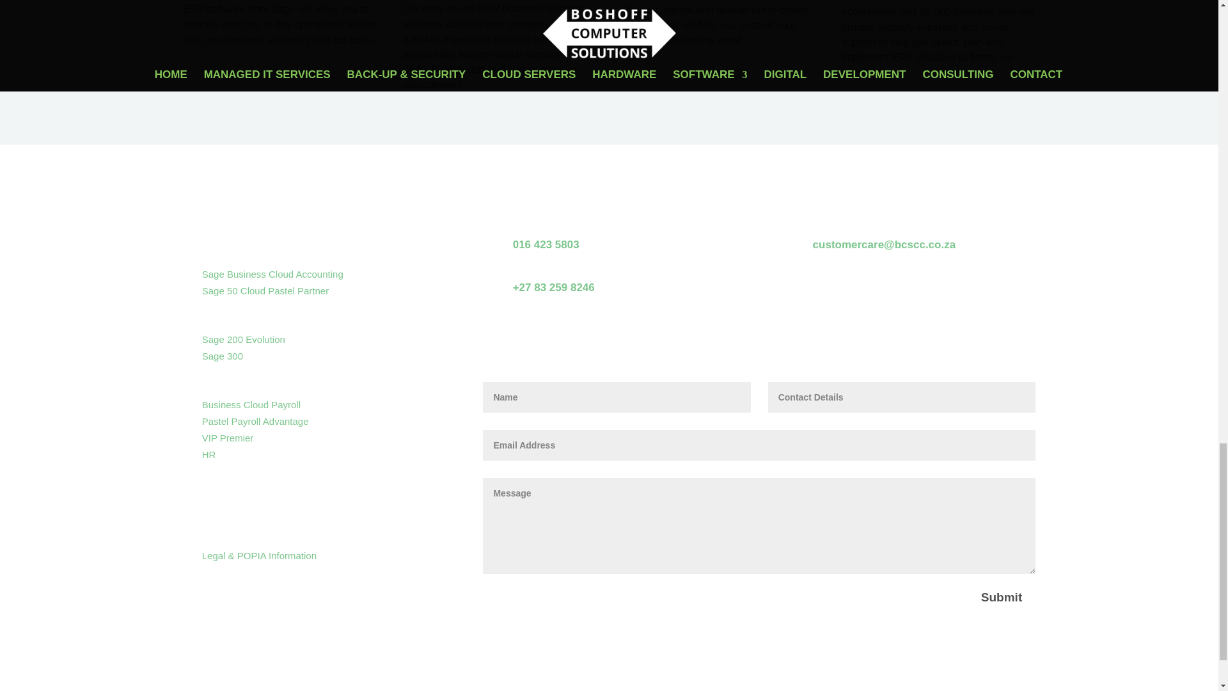  Describe the element at coordinates (546, 244) in the screenshot. I see `016 423 5803` at that location.